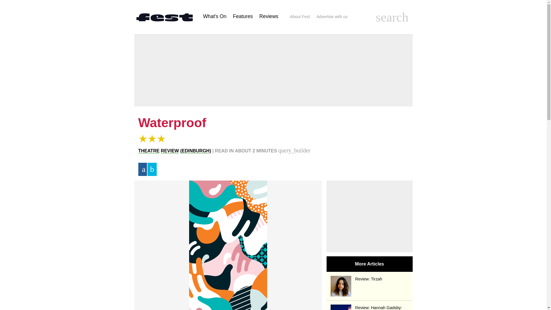 The width and height of the screenshot is (551, 310). Describe the element at coordinates (269, 16) in the screenshot. I see `Reviews` at that location.